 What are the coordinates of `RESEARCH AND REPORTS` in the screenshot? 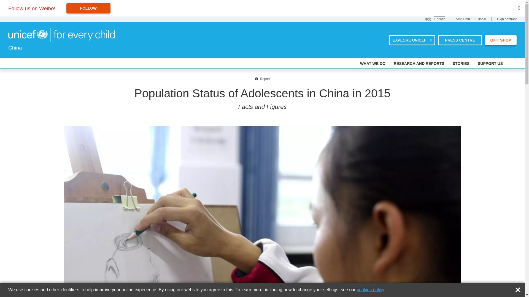 It's located at (419, 63).